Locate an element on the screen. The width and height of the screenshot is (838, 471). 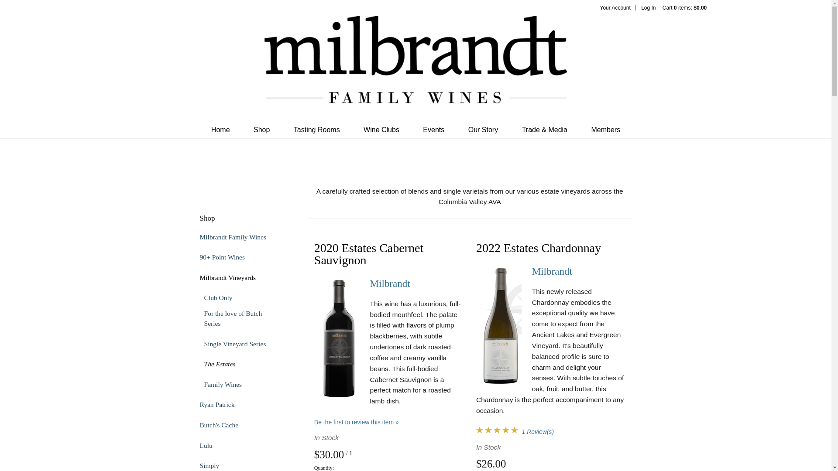
Events is located at coordinates (433, 130).